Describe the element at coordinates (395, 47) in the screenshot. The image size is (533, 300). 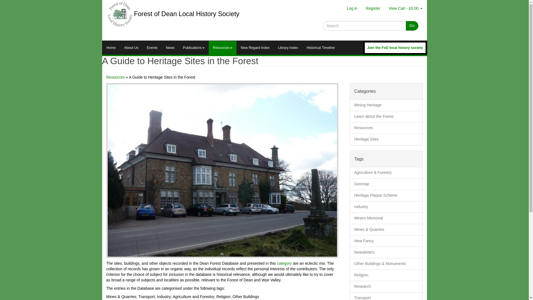
I see `Join the FoD local history society` at that location.